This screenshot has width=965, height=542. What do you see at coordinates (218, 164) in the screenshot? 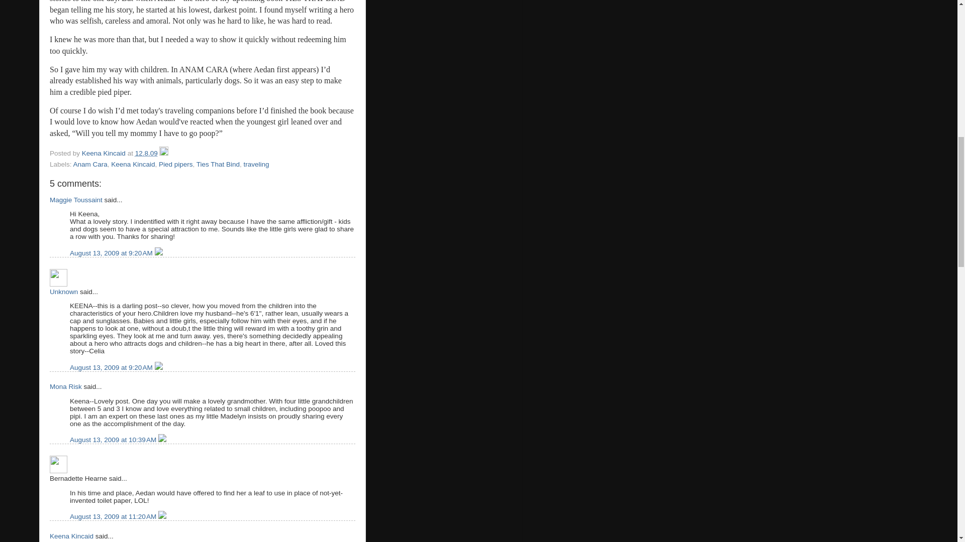
I see `Ties That Bind` at bounding box center [218, 164].